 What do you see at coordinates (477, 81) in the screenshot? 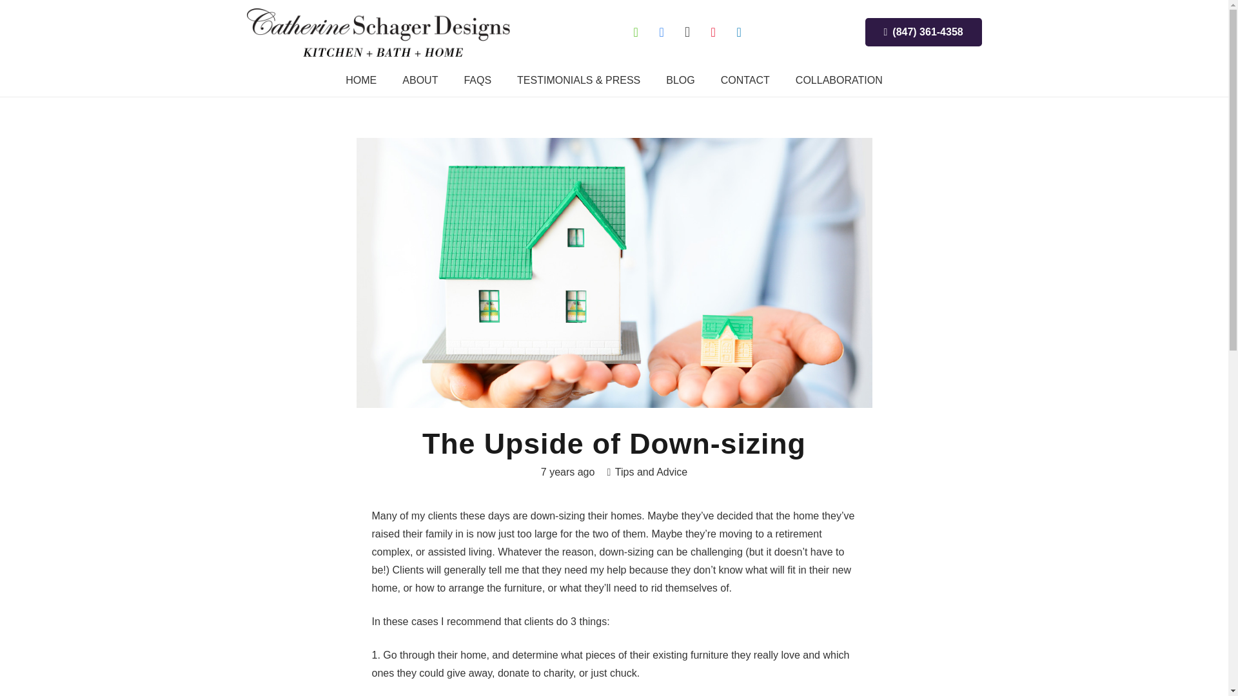
I see `FAQS` at bounding box center [477, 81].